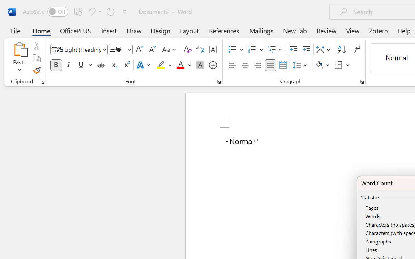 This screenshot has height=259, width=415. I want to click on Text Highlight Color Yellow, so click(161, 65).